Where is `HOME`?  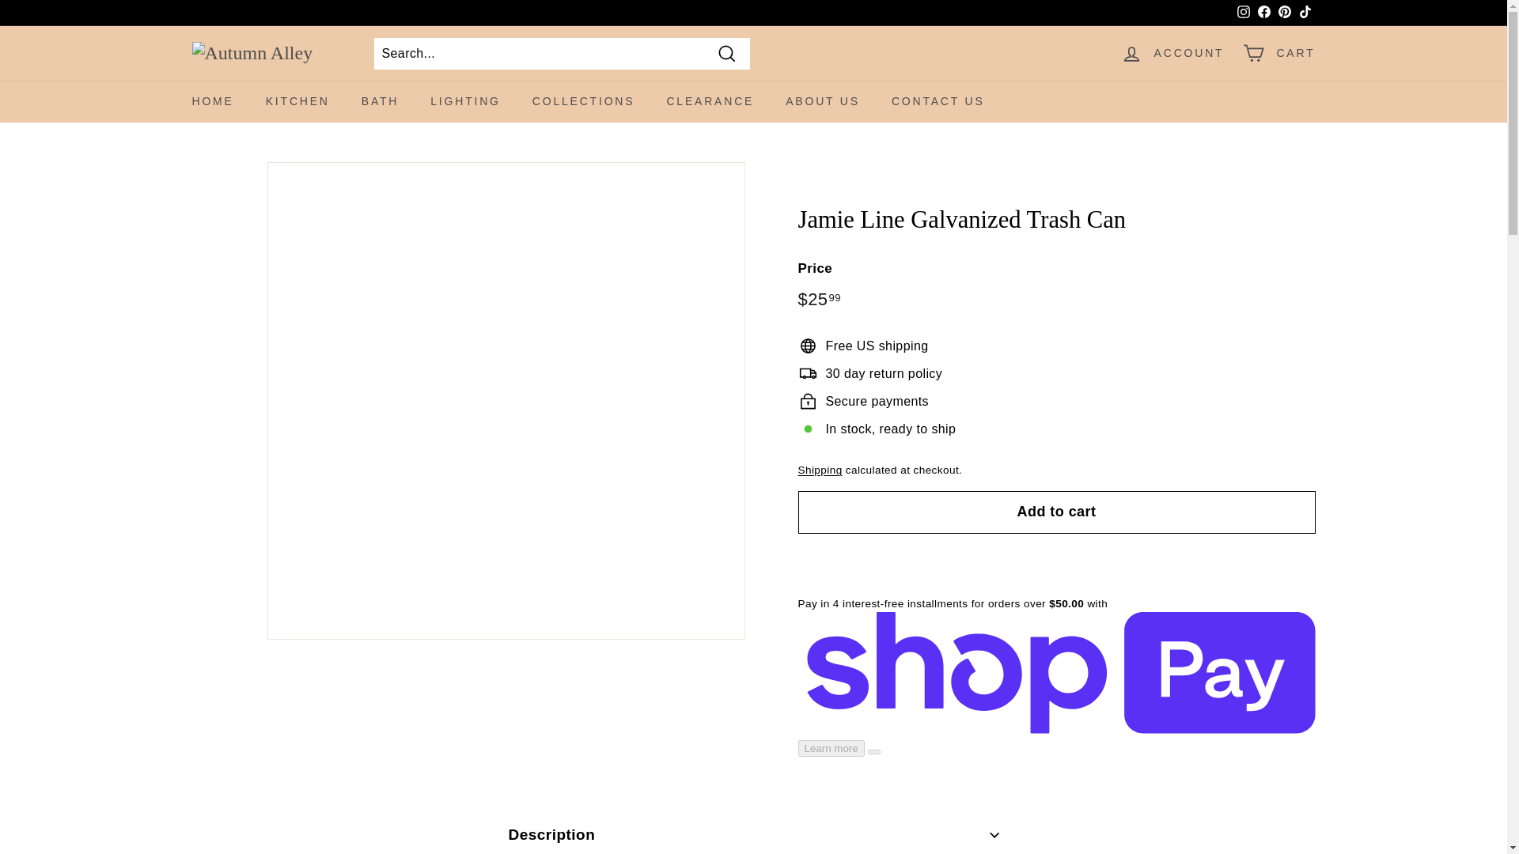 HOME is located at coordinates (212, 101).